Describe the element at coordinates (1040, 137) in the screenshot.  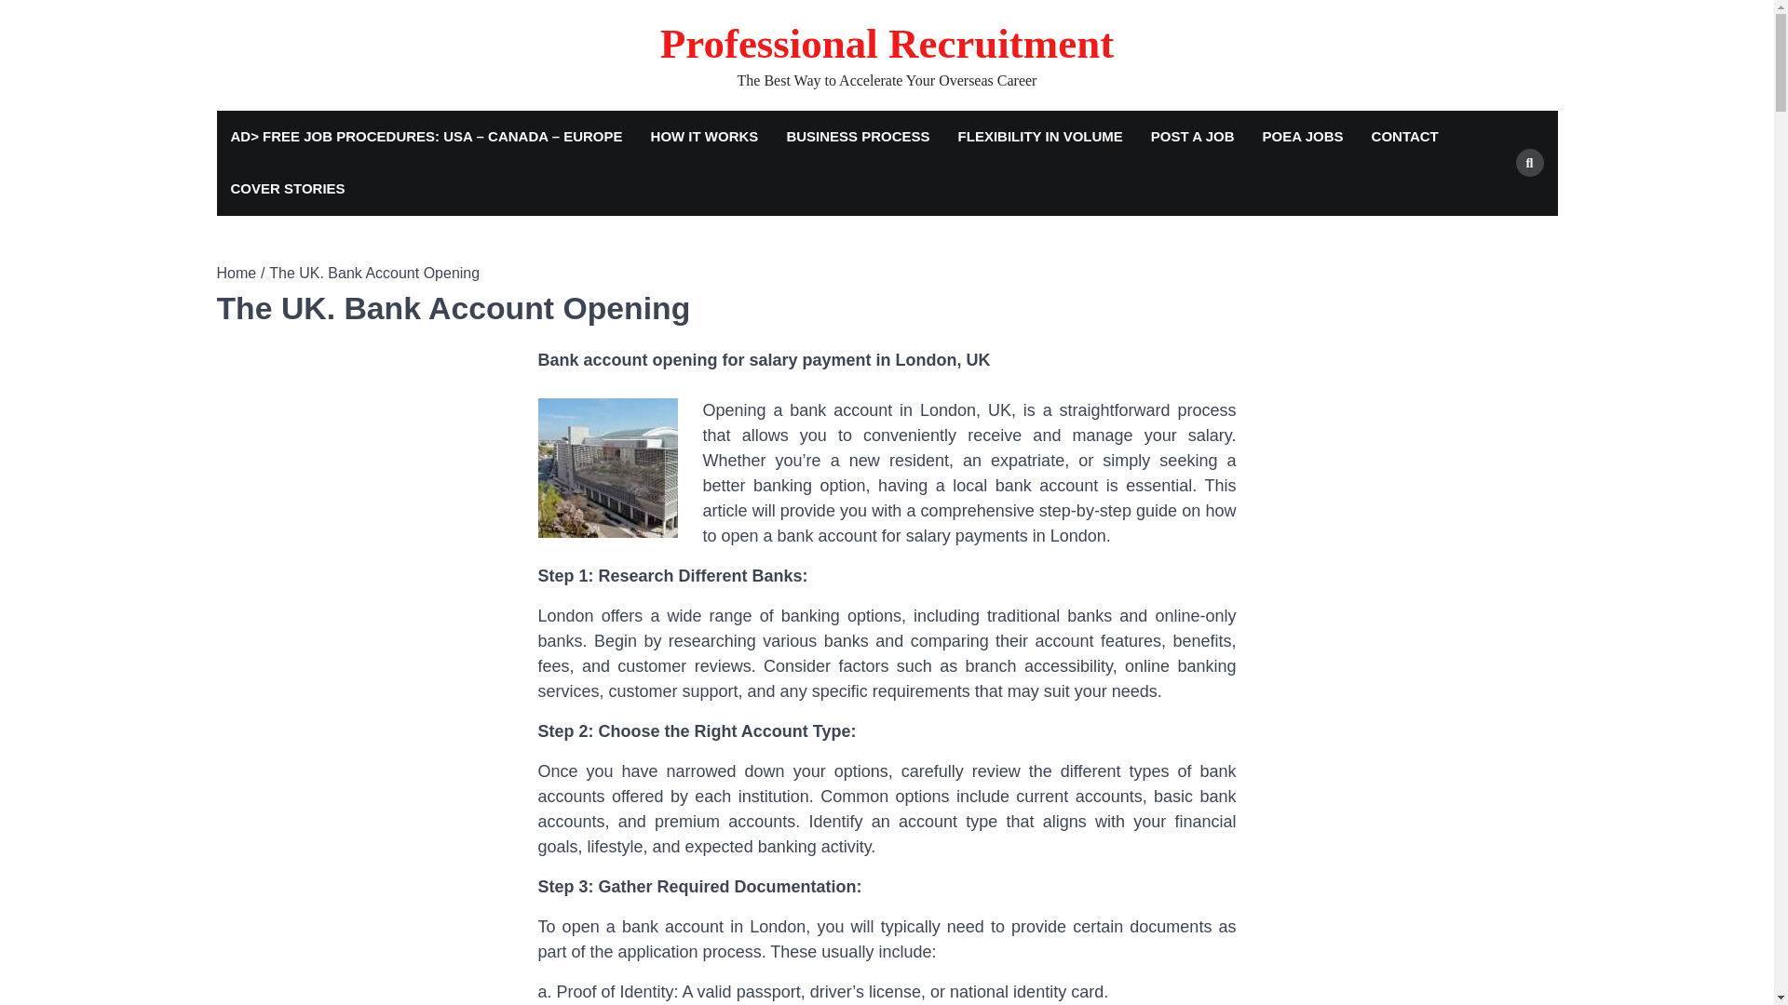
I see `FLEXIBILITY IN VOLUME` at that location.